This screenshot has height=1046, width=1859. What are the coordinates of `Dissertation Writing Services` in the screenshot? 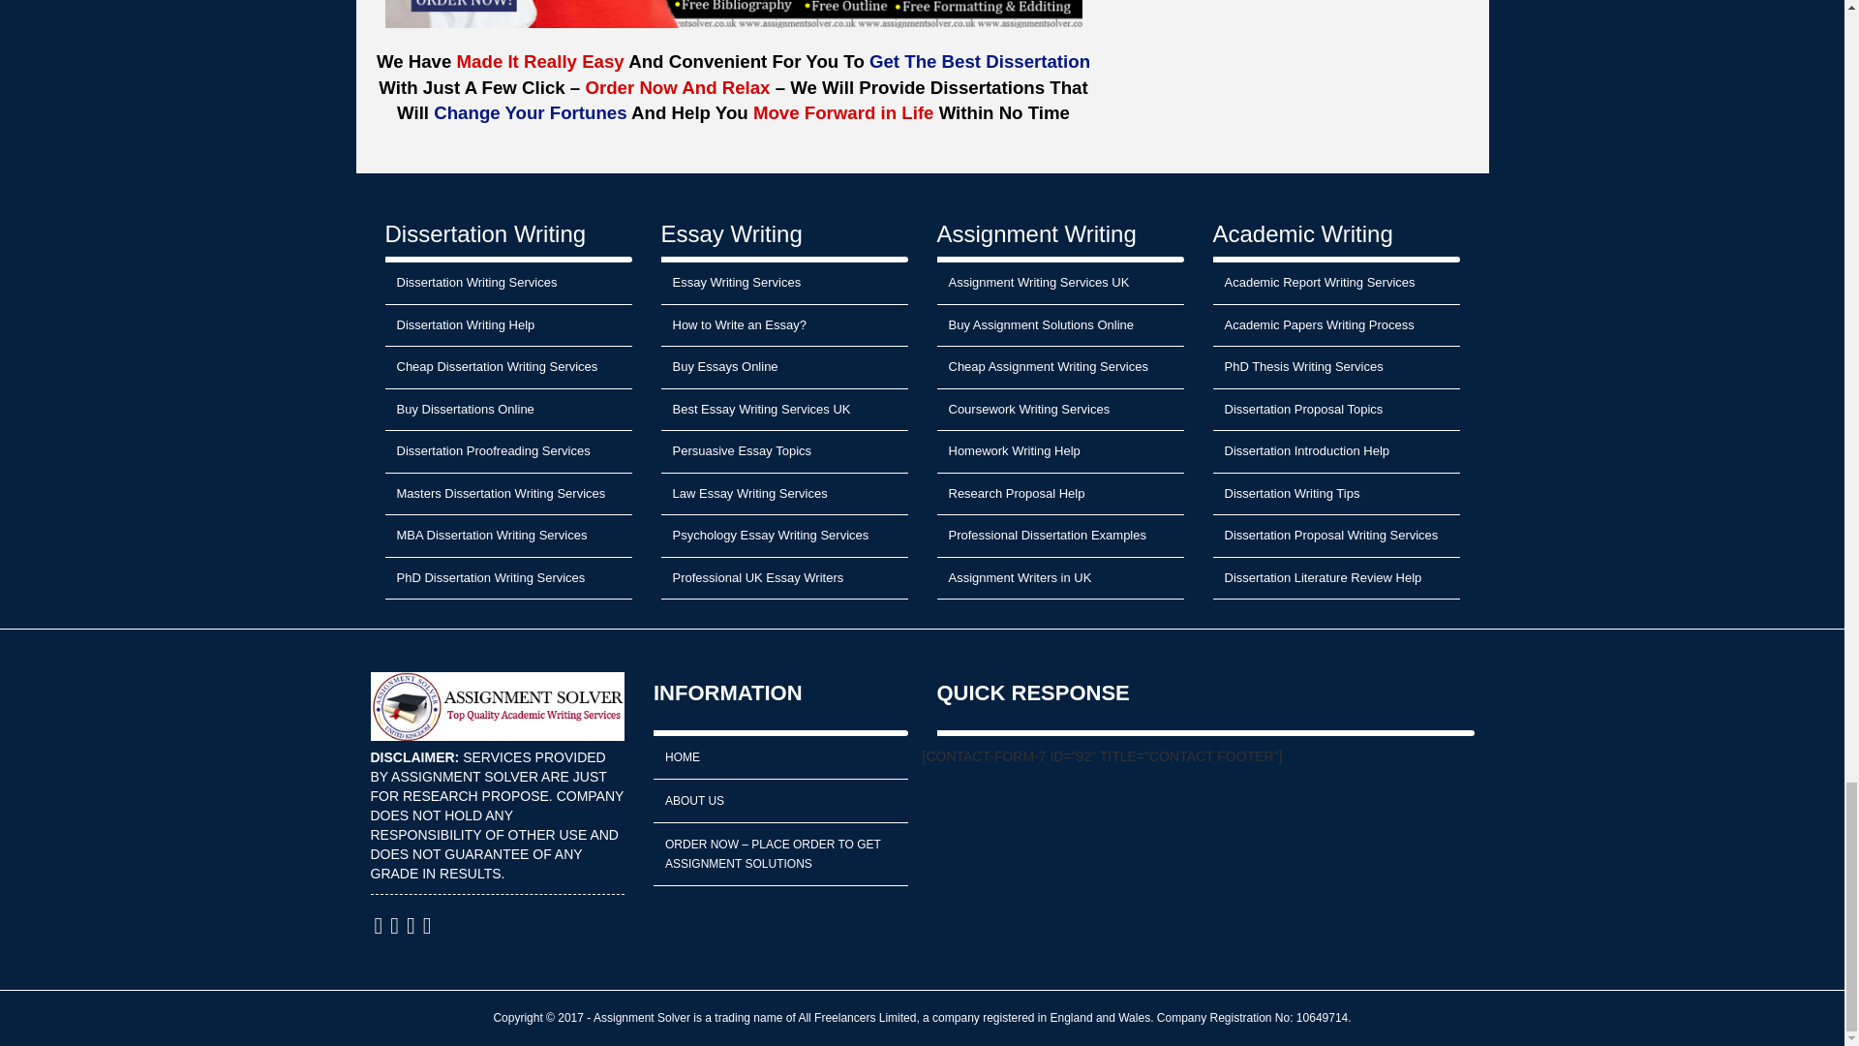 It's located at (507, 284).